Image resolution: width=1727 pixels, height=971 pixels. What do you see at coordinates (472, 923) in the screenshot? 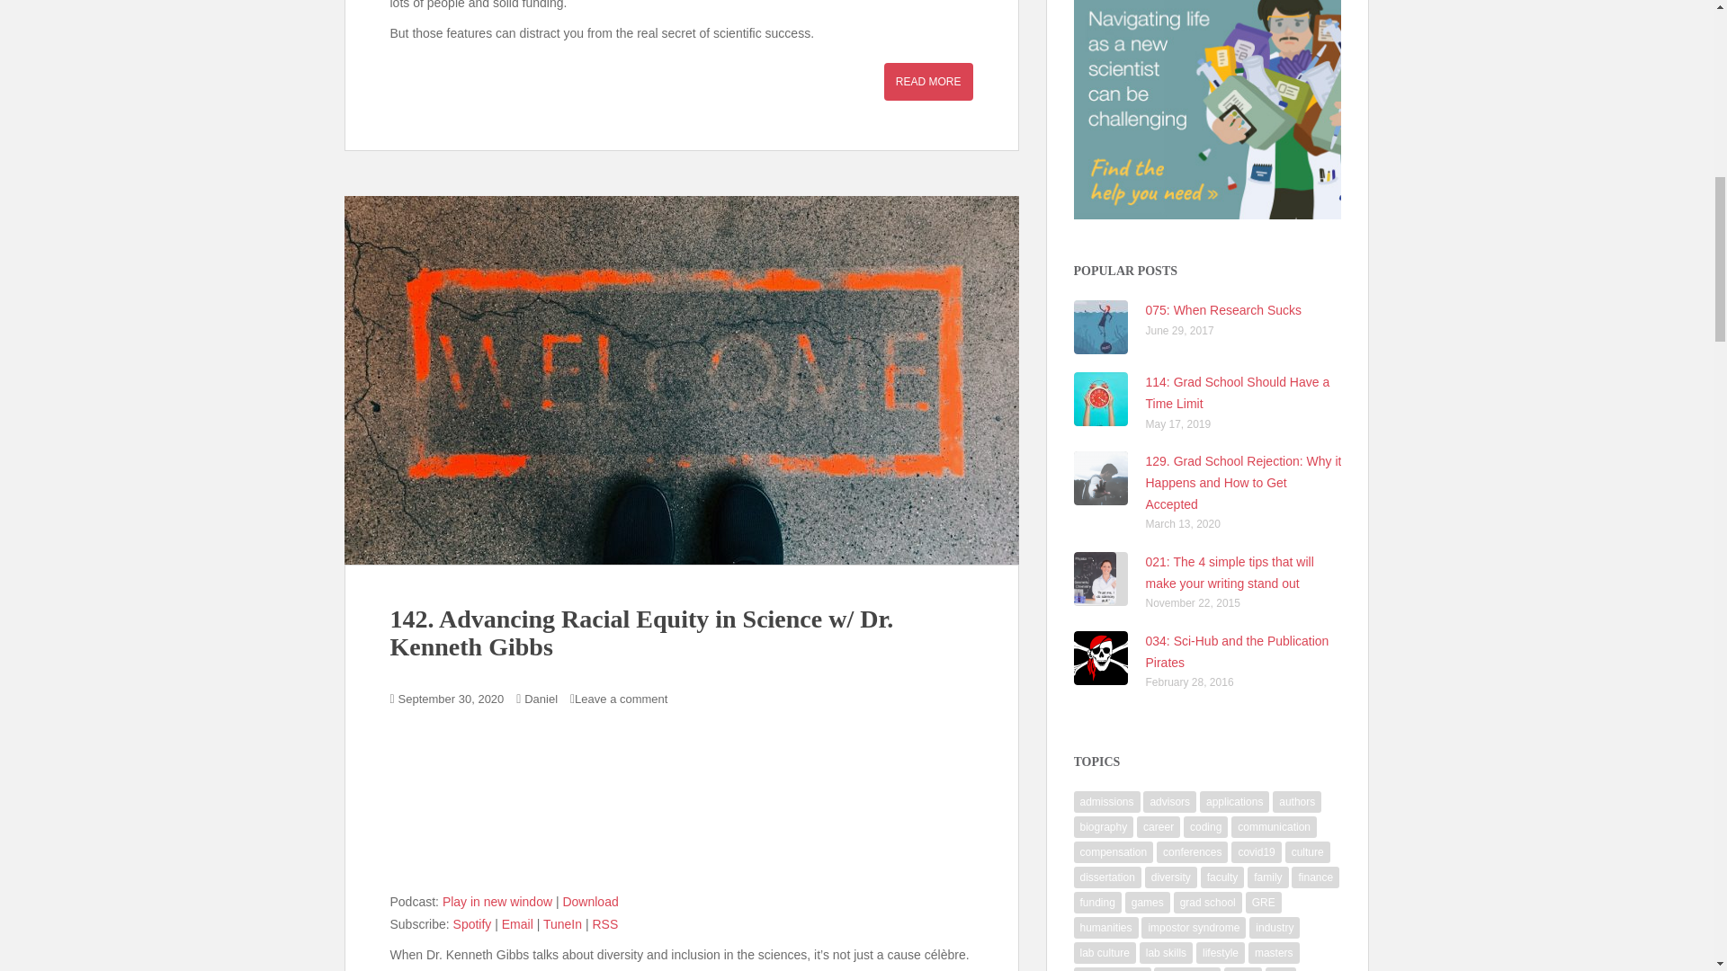
I see `Spotify` at bounding box center [472, 923].